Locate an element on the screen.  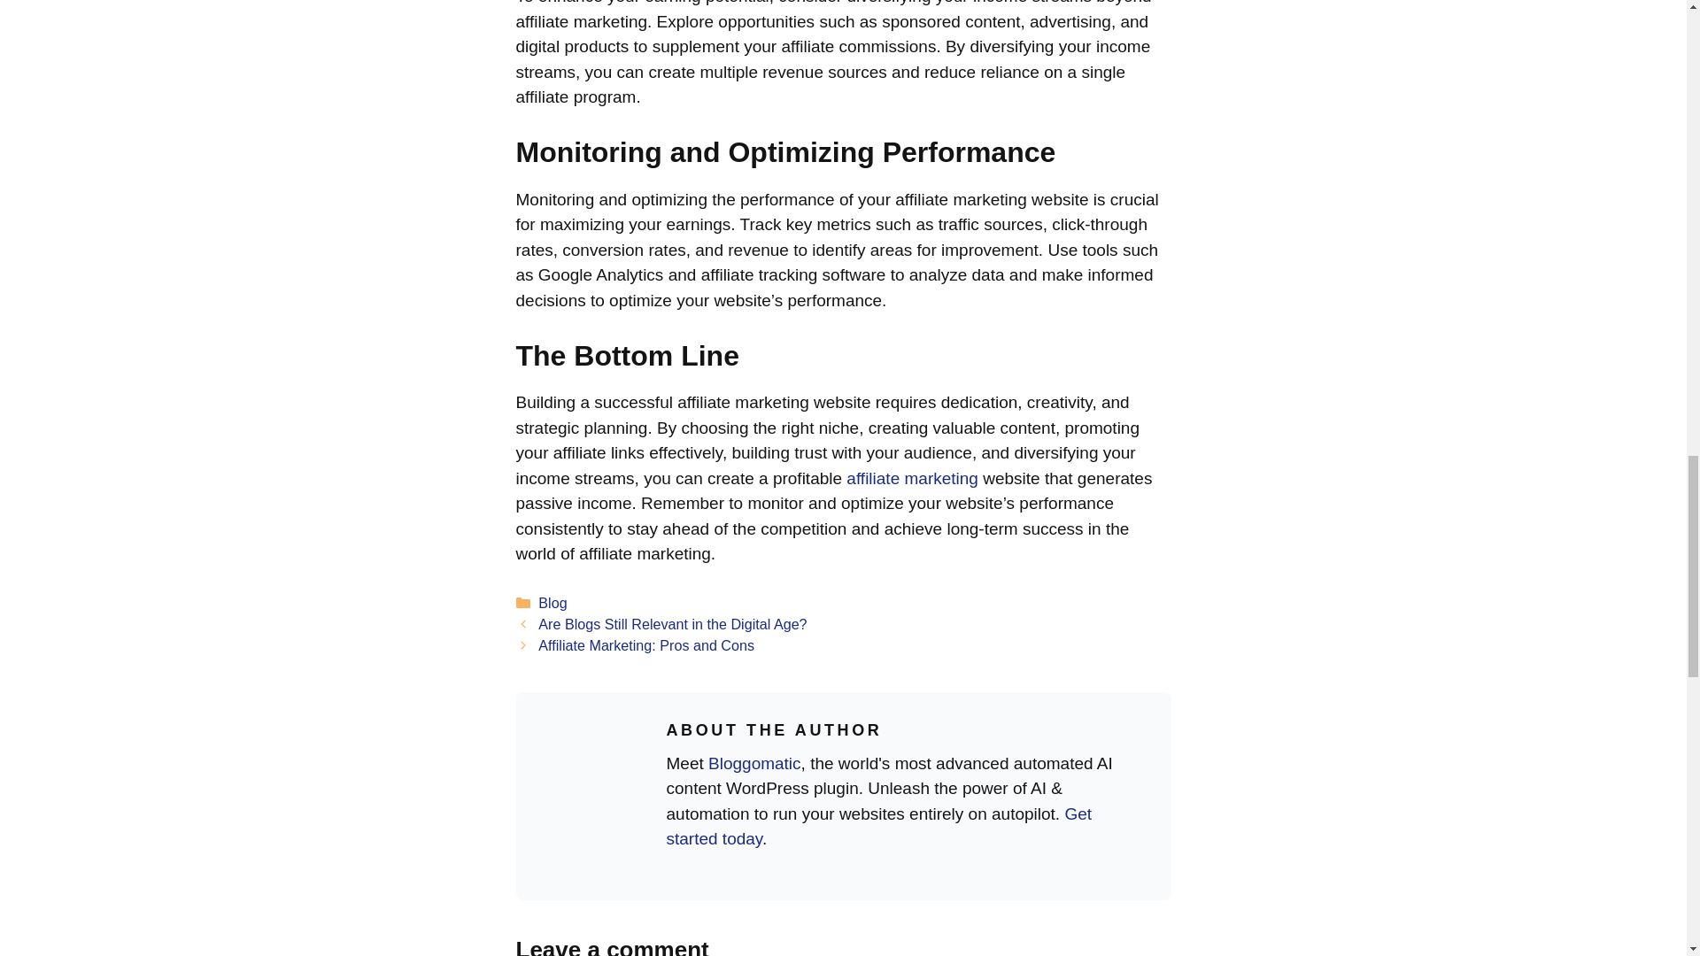
Blog is located at coordinates (552, 602).